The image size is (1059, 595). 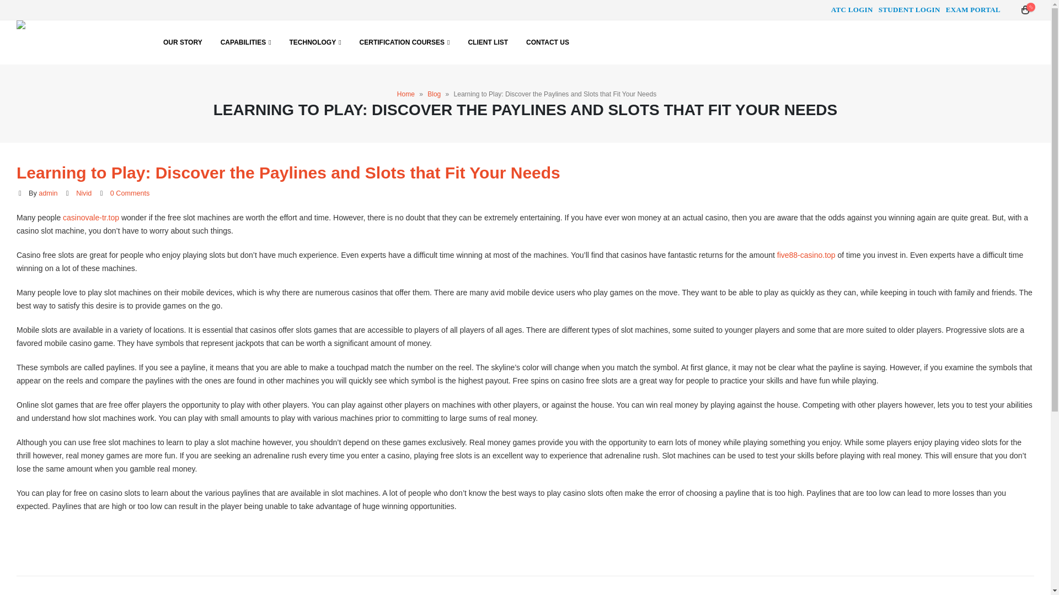 I want to click on STUDENT LOGIN, so click(x=909, y=10).